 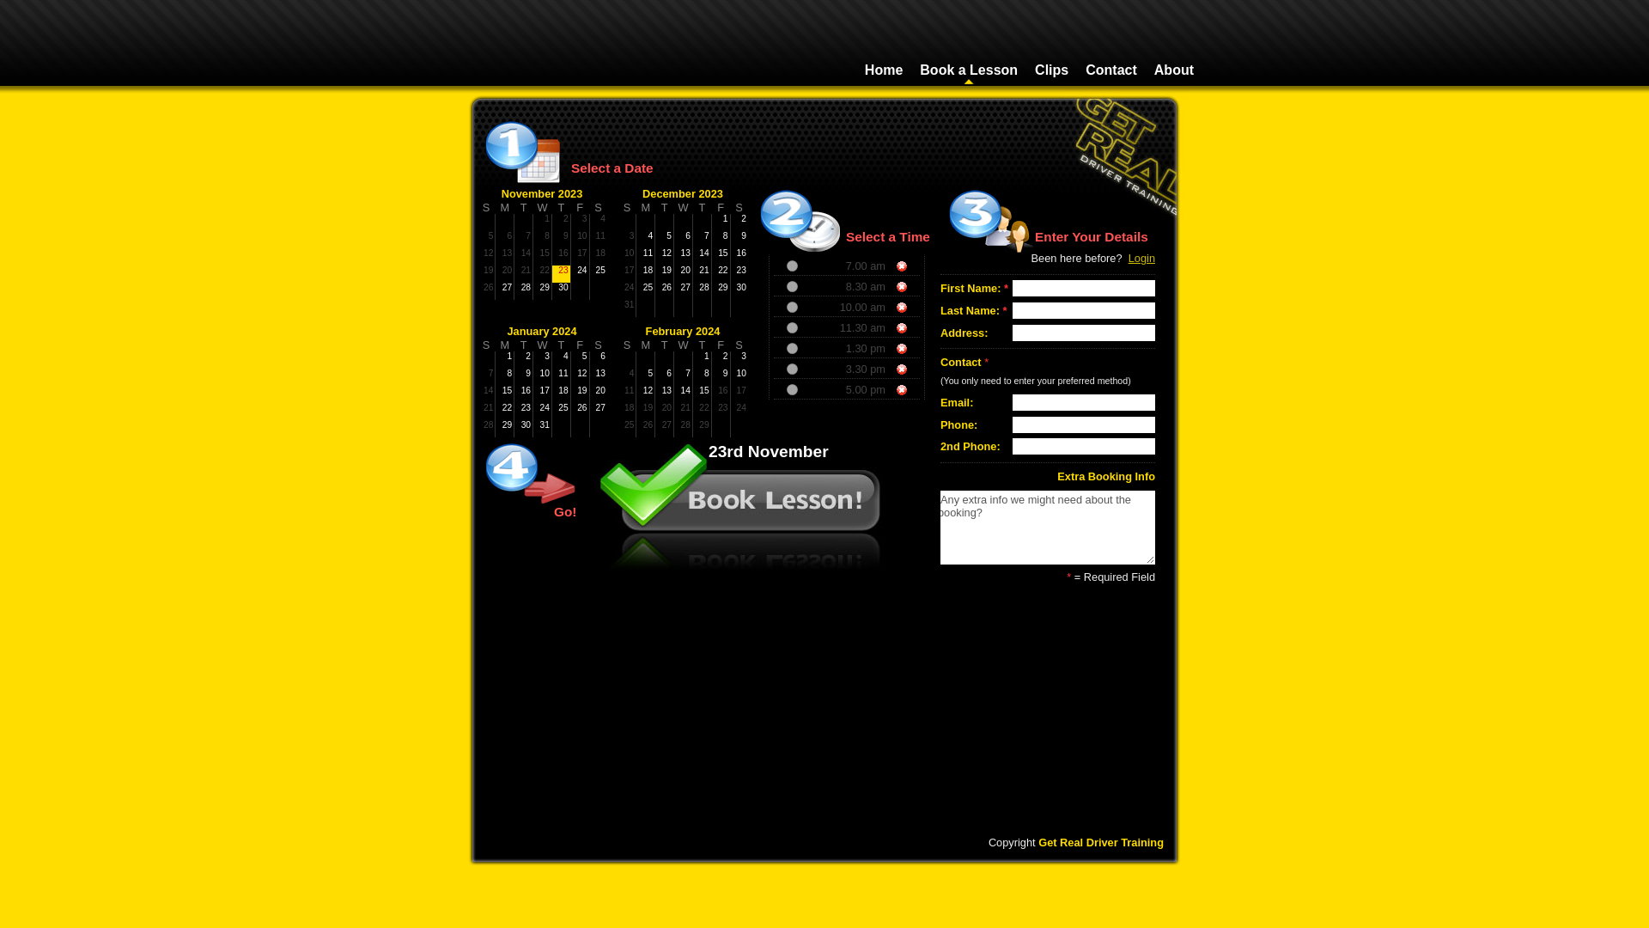 What do you see at coordinates (524, 394) in the screenshot?
I see `16` at bounding box center [524, 394].